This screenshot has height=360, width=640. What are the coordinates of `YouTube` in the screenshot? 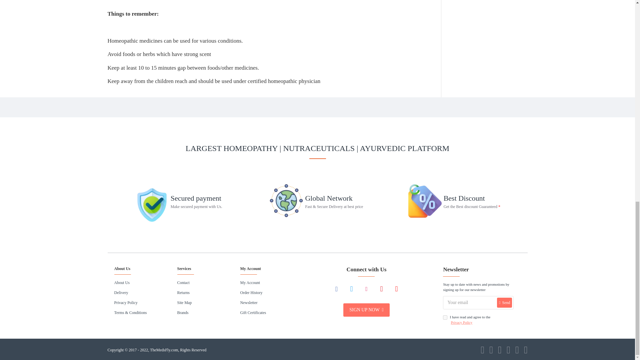 It's located at (396, 289).